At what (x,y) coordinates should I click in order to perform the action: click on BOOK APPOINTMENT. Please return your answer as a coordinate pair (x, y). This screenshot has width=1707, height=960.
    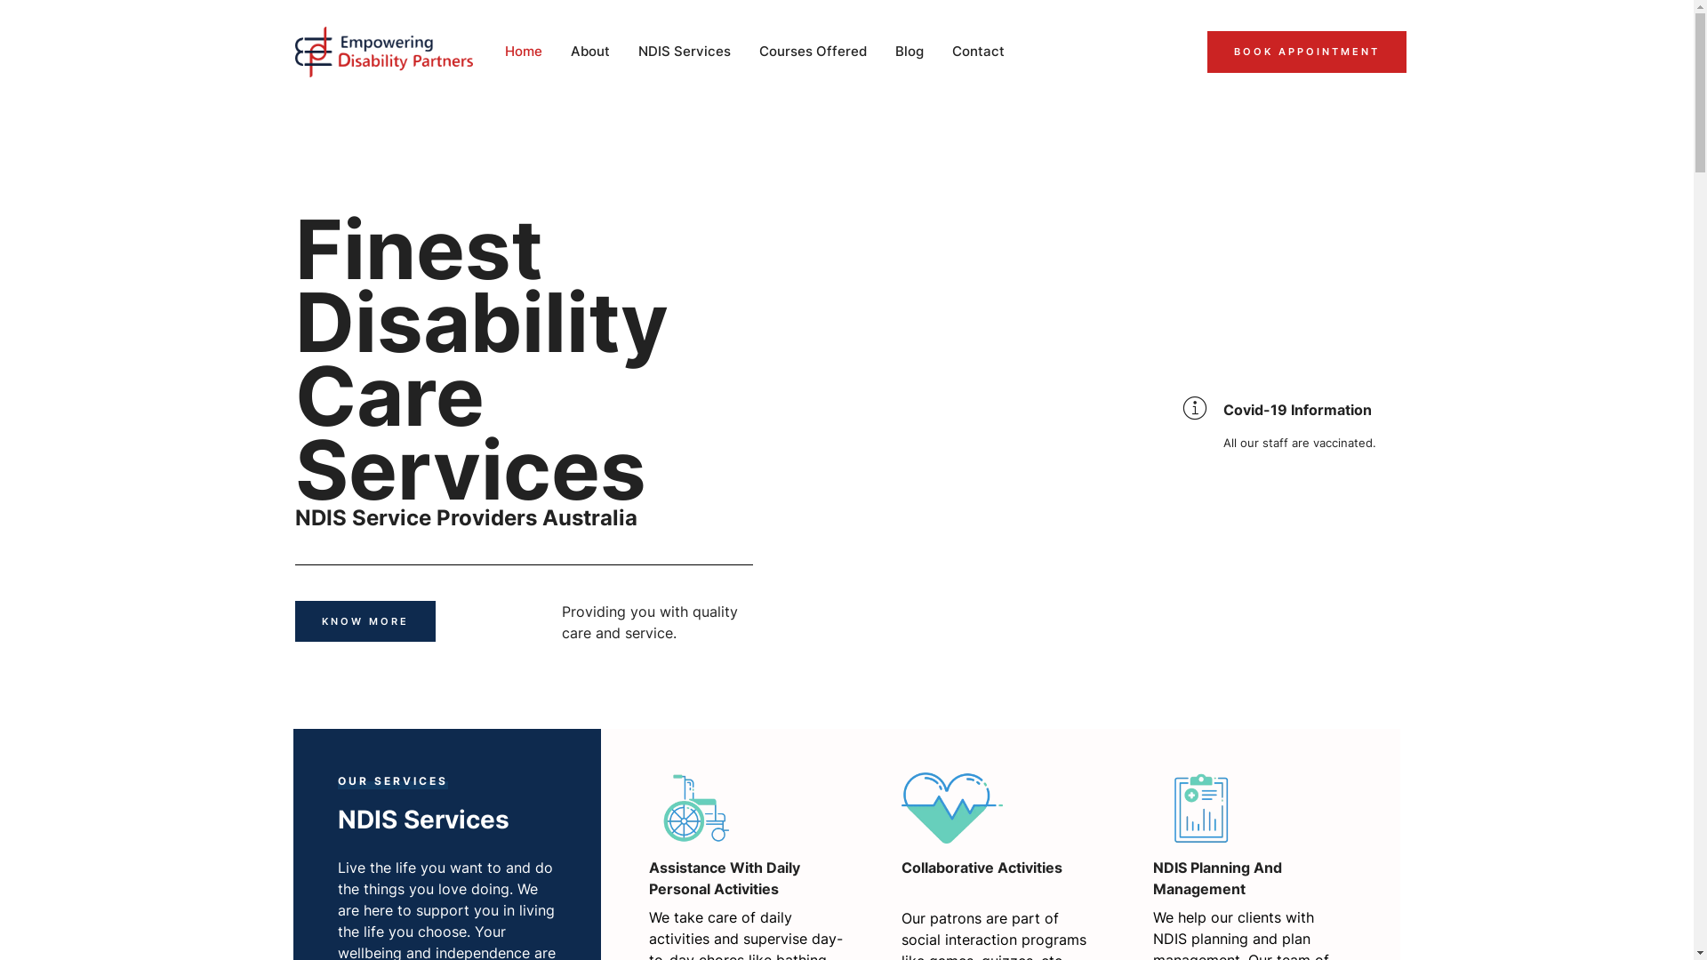
    Looking at the image, I should click on (1307, 52).